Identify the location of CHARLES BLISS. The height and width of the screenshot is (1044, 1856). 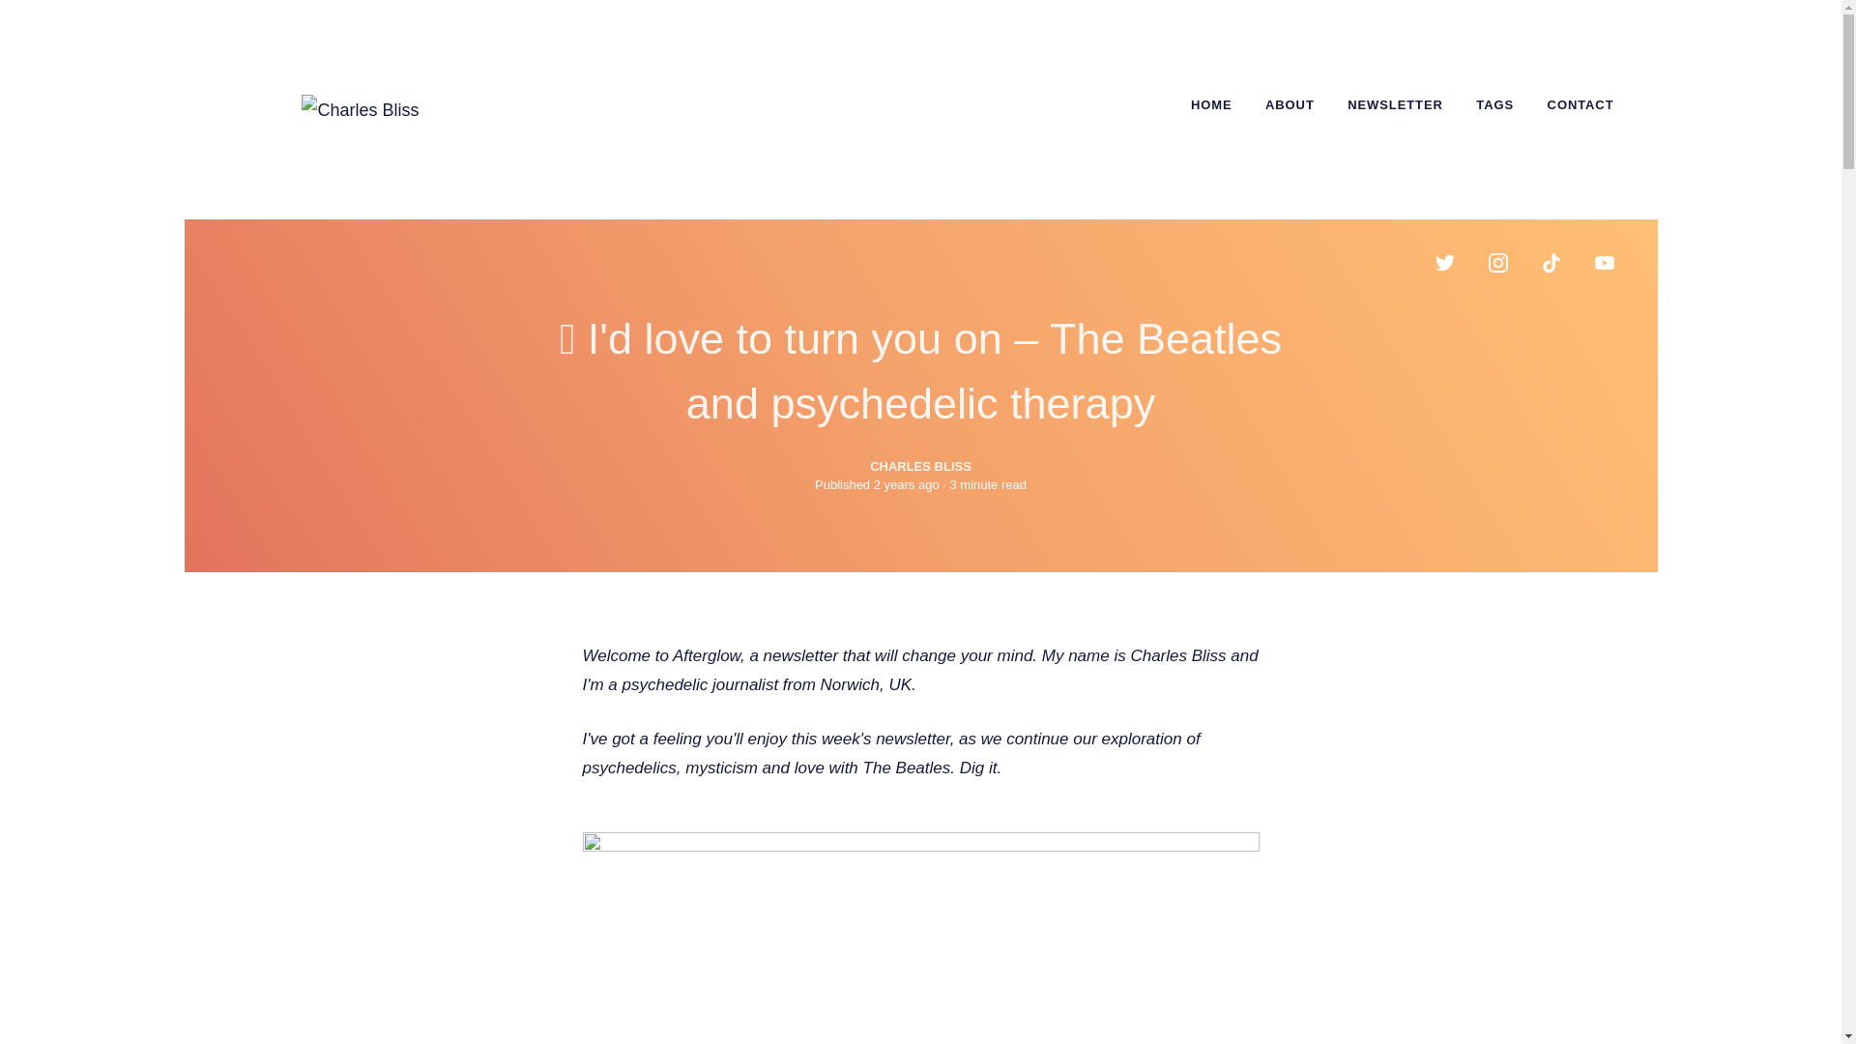
(920, 466).